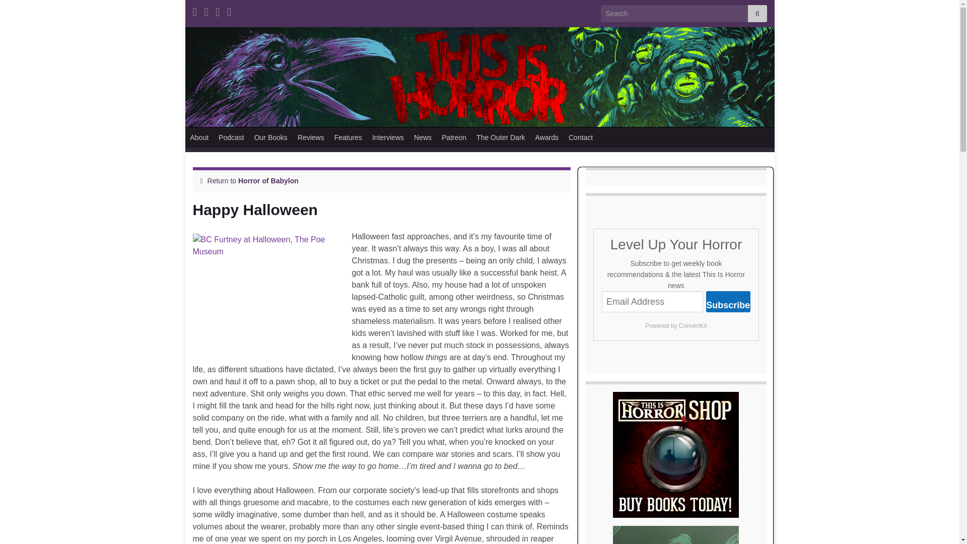 The height and width of the screenshot is (544, 967). What do you see at coordinates (547, 137) in the screenshot?
I see `Awards` at bounding box center [547, 137].